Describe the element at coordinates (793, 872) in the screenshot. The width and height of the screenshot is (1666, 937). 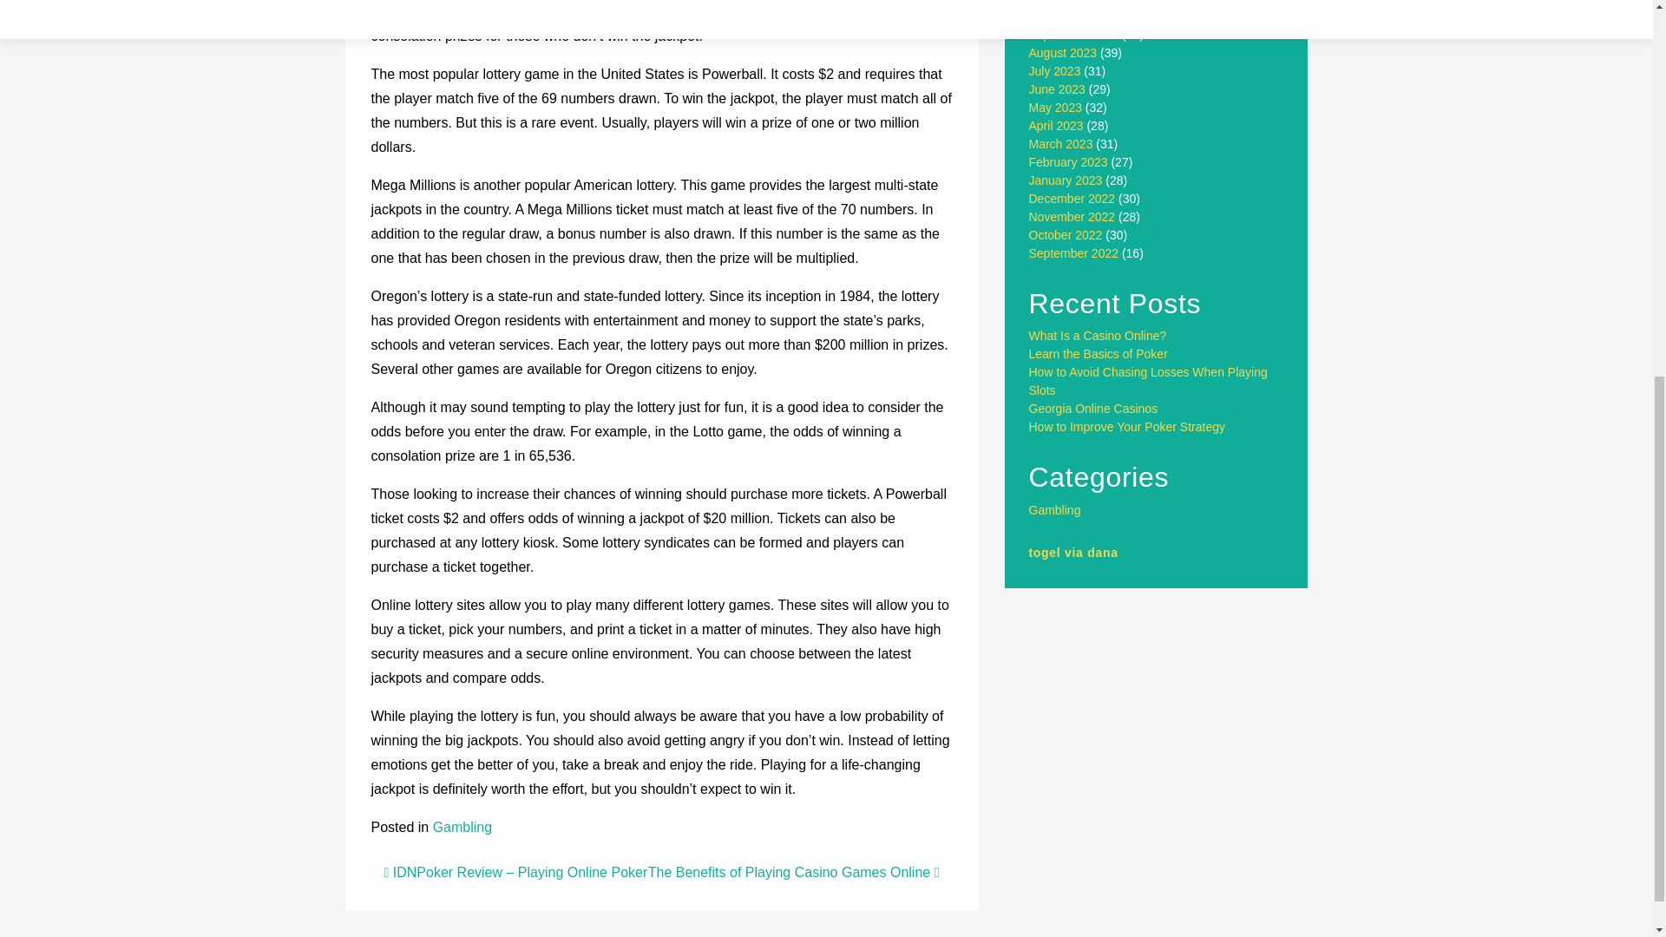
I see `The Benefits of Playing Casino Games Online ` at that location.